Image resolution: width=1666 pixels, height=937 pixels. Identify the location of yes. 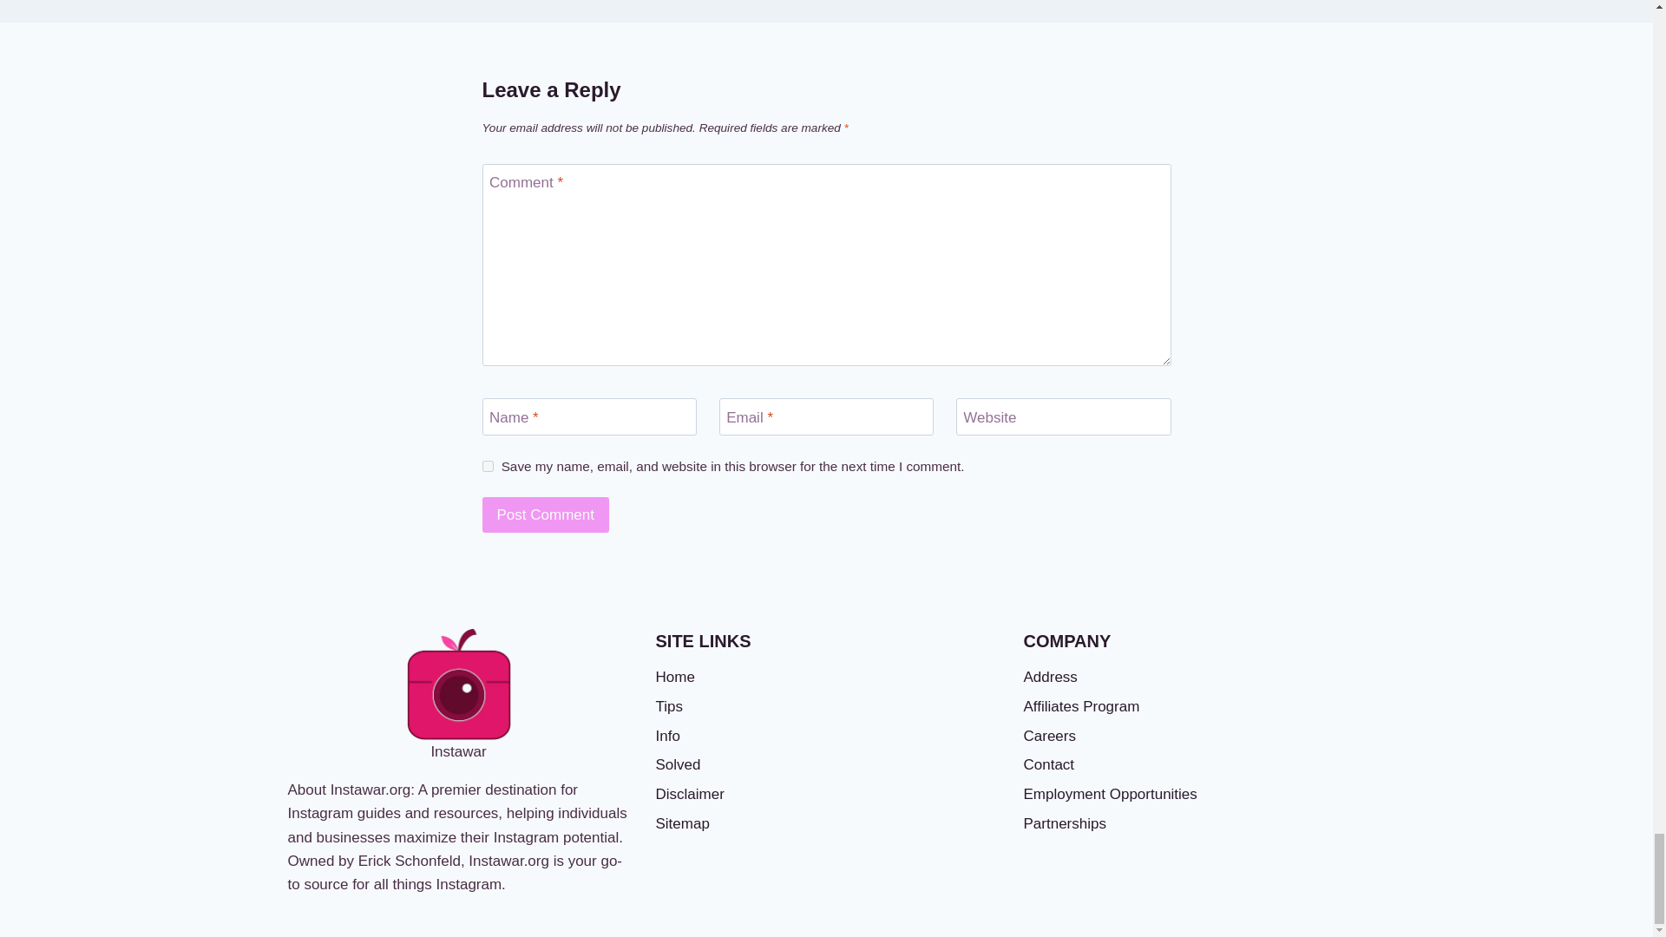
(488, 467).